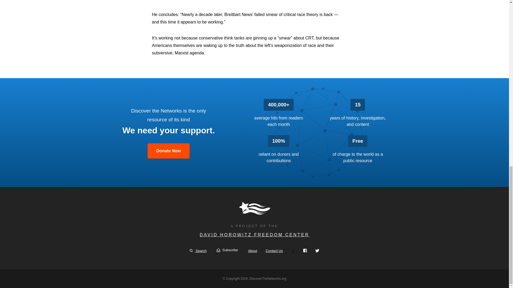 The width and height of the screenshot is (513, 288). Describe the element at coordinates (198, 251) in the screenshot. I see `Search` at that location.